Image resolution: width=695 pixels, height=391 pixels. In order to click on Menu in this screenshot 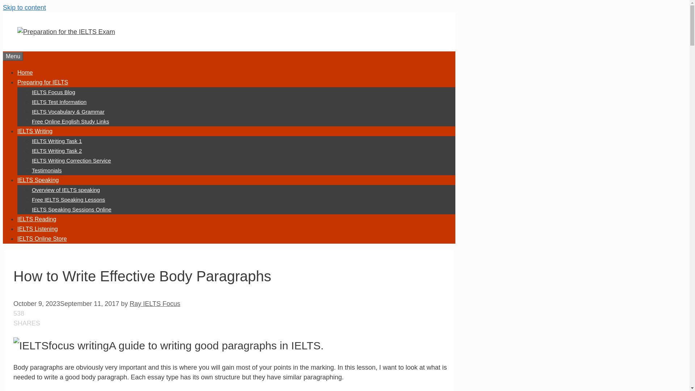, I will do `click(13, 56)`.